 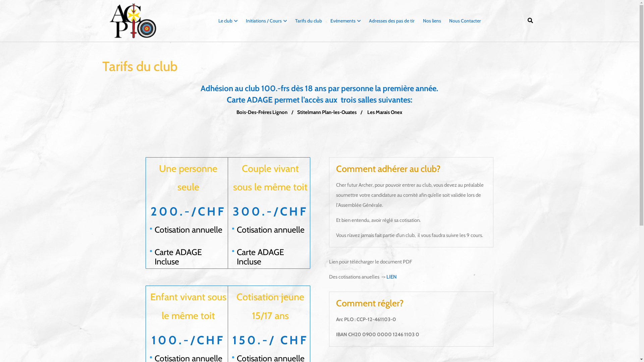 What do you see at coordinates (465, 21) in the screenshot?
I see `Nous Contacter` at bounding box center [465, 21].